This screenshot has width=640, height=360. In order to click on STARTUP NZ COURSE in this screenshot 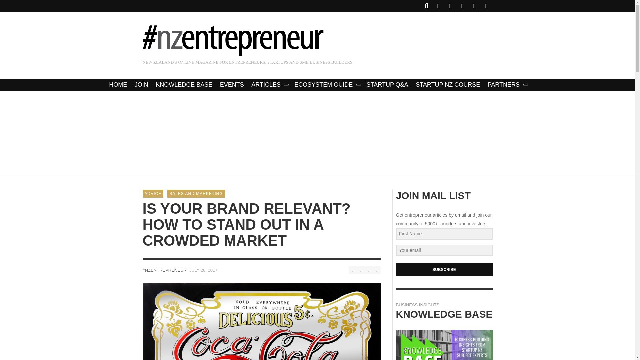, I will do `click(448, 85)`.